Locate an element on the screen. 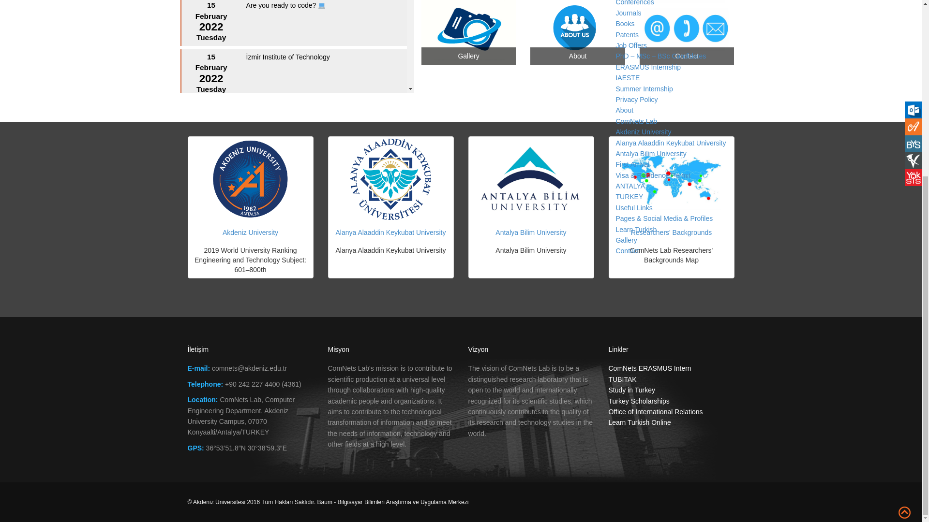 The image size is (929, 522). Summer Internship is located at coordinates (644, 89).